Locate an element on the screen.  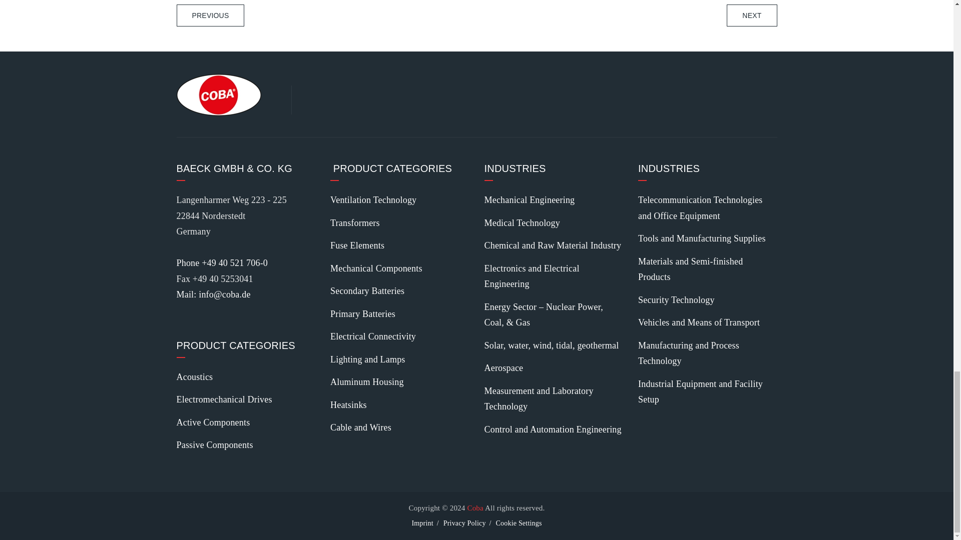
Electromechanical Drives is located at coordinates (224, 400).